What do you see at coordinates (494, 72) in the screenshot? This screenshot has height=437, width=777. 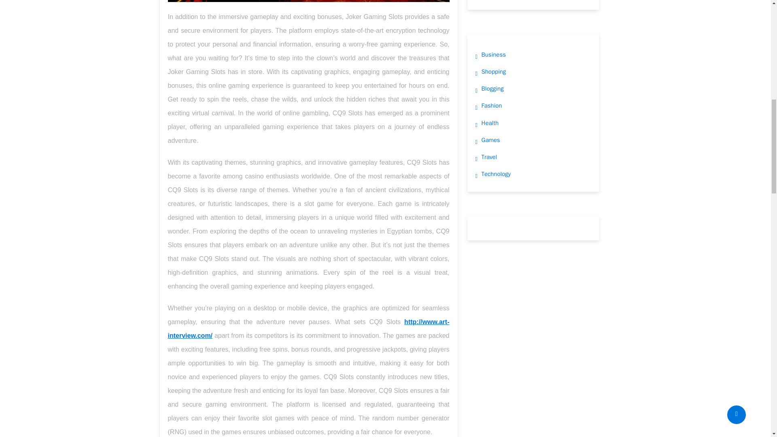 I see `Shopping` at bounding box center [494, 72].